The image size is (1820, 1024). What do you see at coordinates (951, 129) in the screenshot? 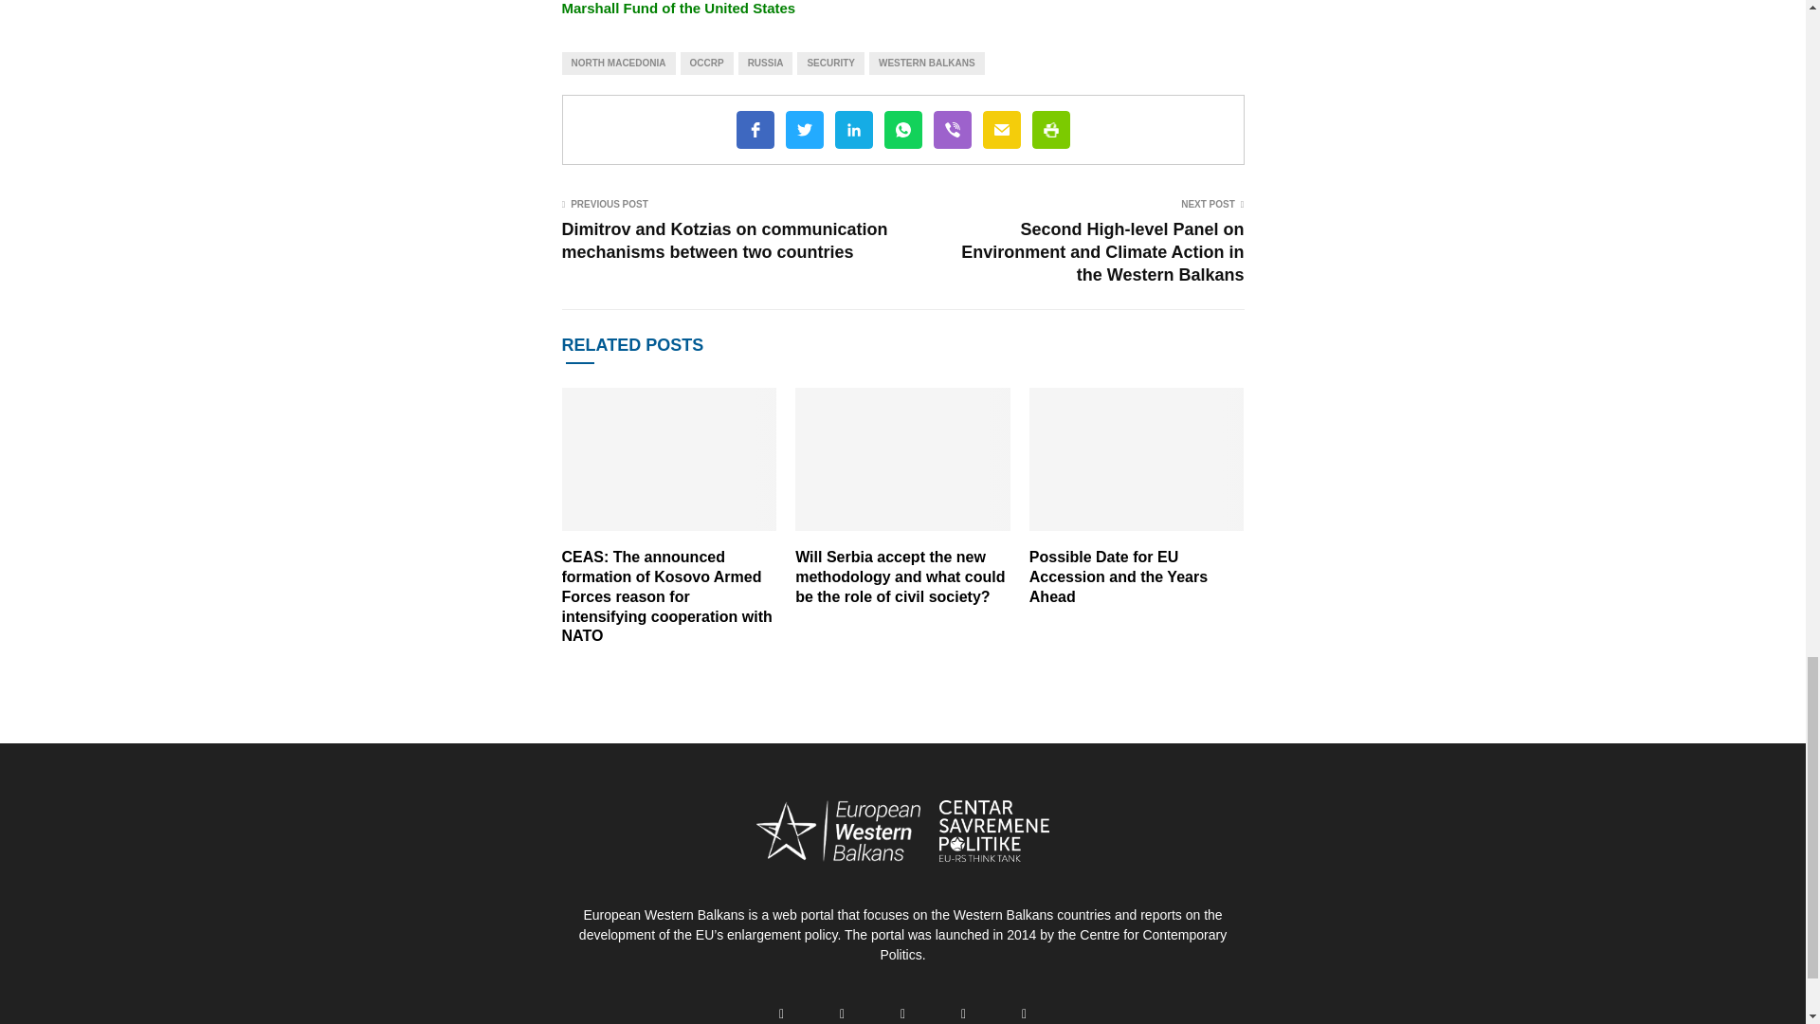
I see `Viber` at bounding box center [951, 129].